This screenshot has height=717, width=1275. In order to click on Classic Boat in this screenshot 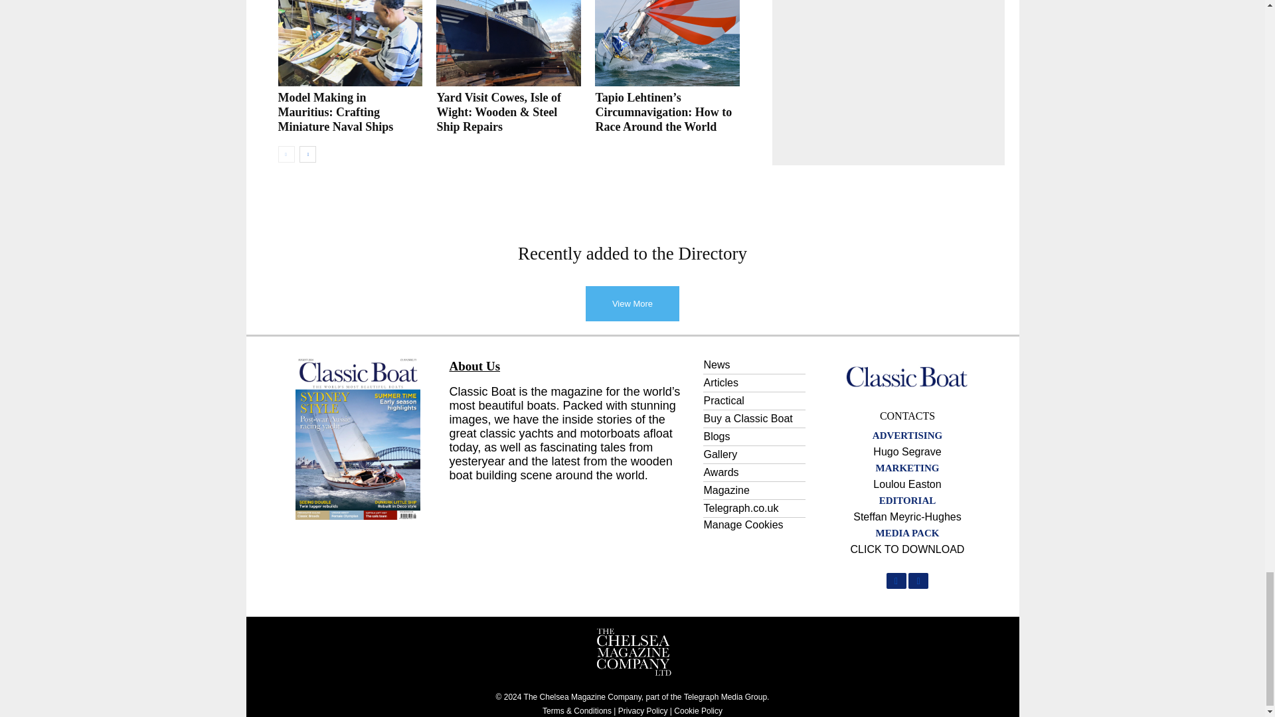, I will do `click(907, 376)`.